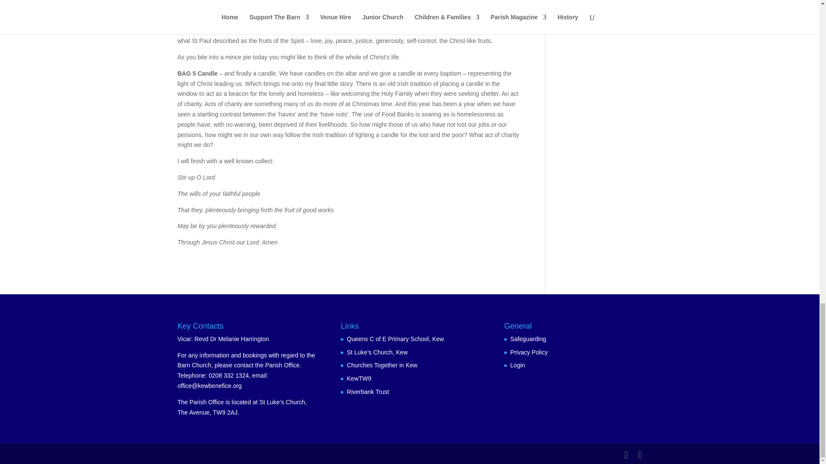 The height and width of the screenshot is (464, 826). I want to click on Safeguarding, so click(528, 339).